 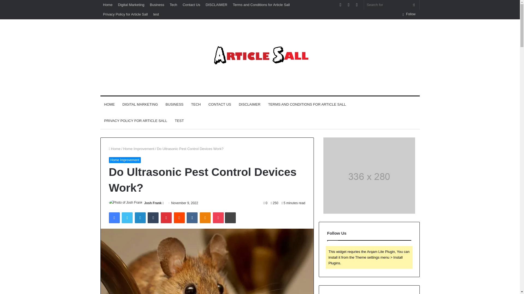 What do you see at coordinates (153, 218) in the screenshot?
I see `Tumblr` at bounding box center [153, 218].